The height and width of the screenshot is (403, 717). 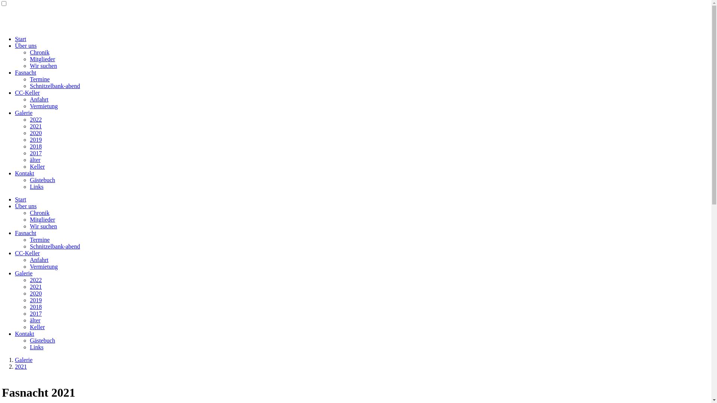 I want to click on Fasnacht, so click(x=25, y=233).